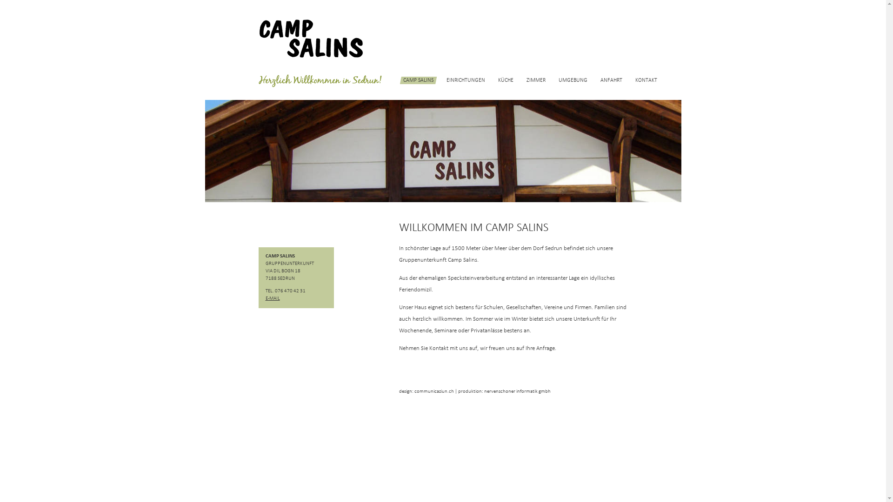 The width and height of the screenshot is (893, 502). What do you see at coordinates (418, 80) in the screenshot?
I see `CAMP SALINS` at bounding box center [418, 80].